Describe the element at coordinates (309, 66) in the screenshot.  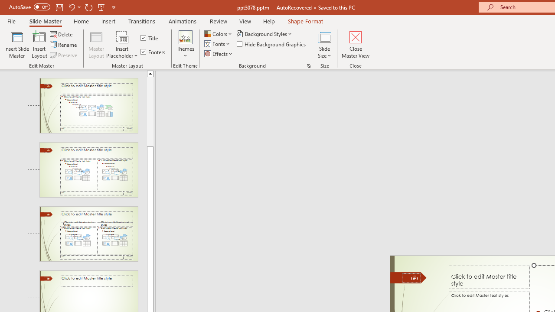
I see `Format Background...` at that location.